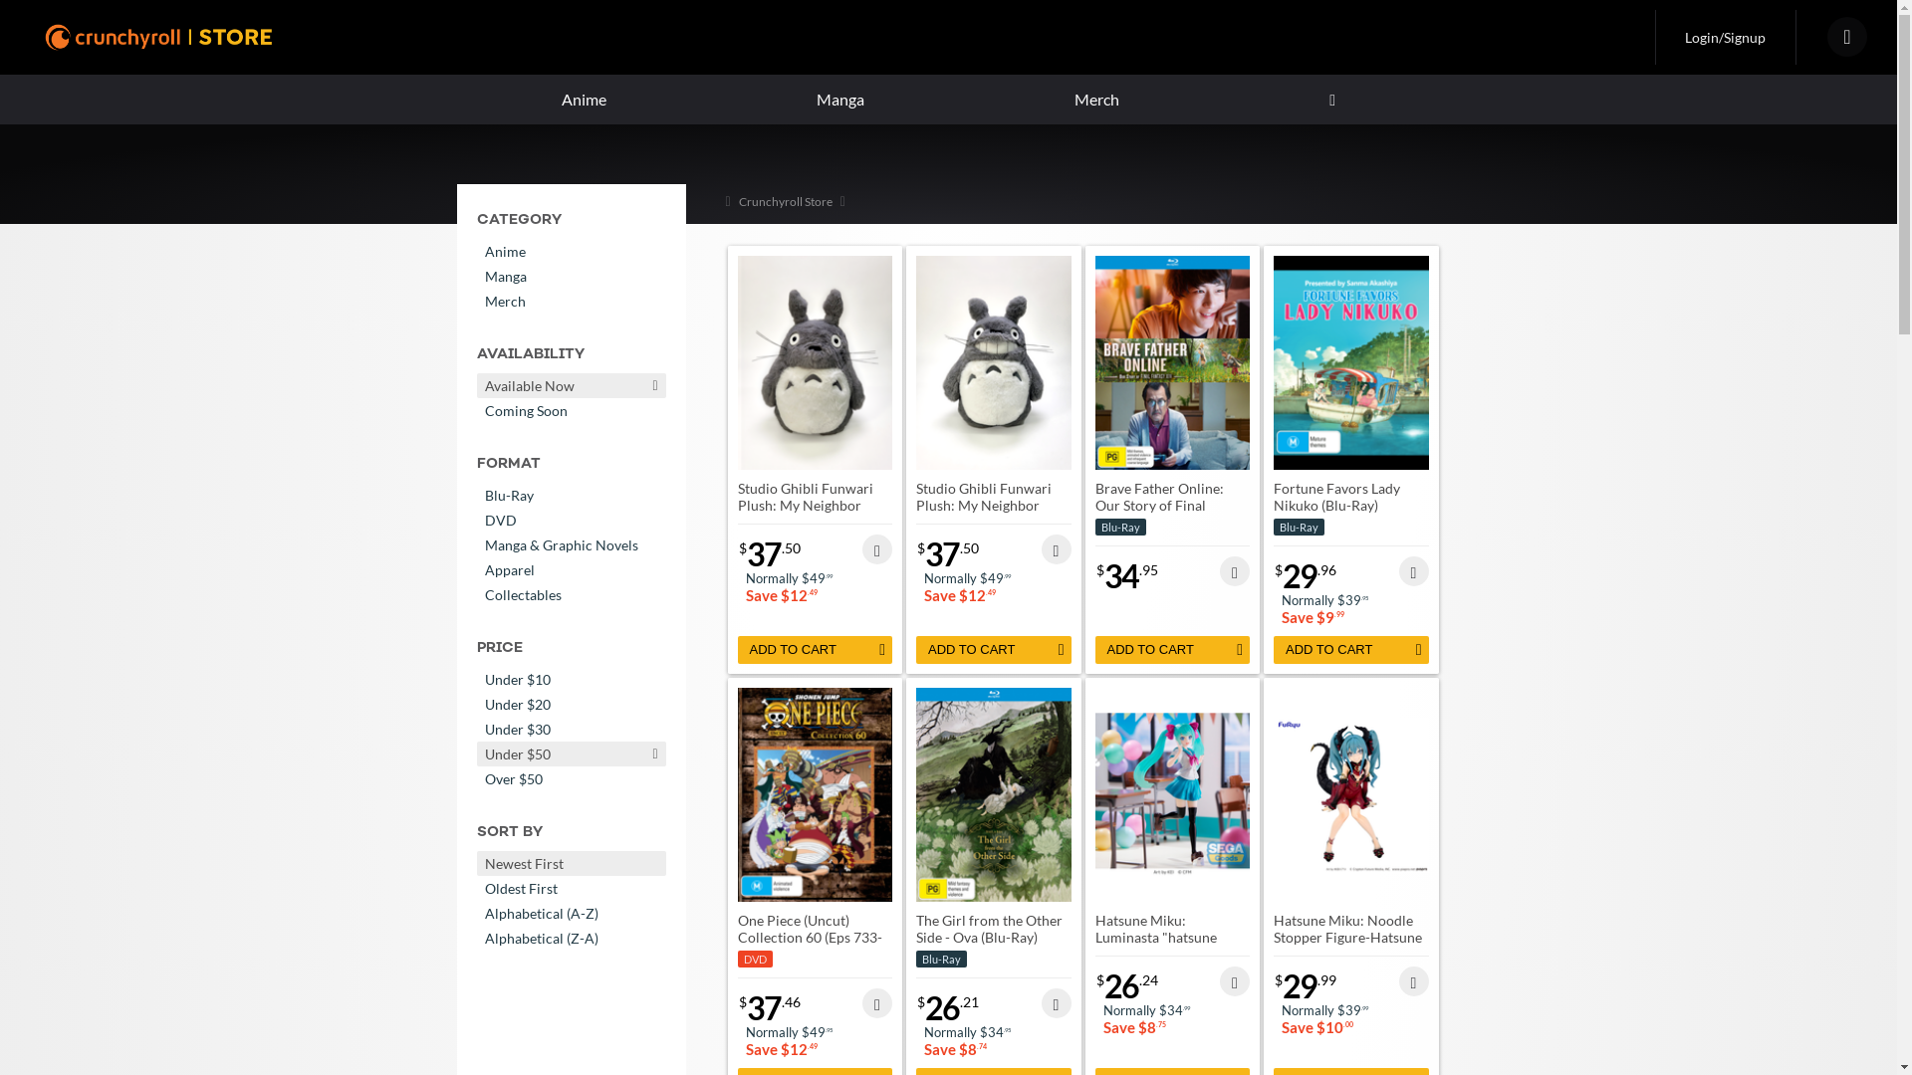 The width and height of the screenshot is (1912, 1075). What do you see at coordinates (571, 913) in the screenshot?
I see `Alphabetical (A-Z)` at bounding box center [571, 913].